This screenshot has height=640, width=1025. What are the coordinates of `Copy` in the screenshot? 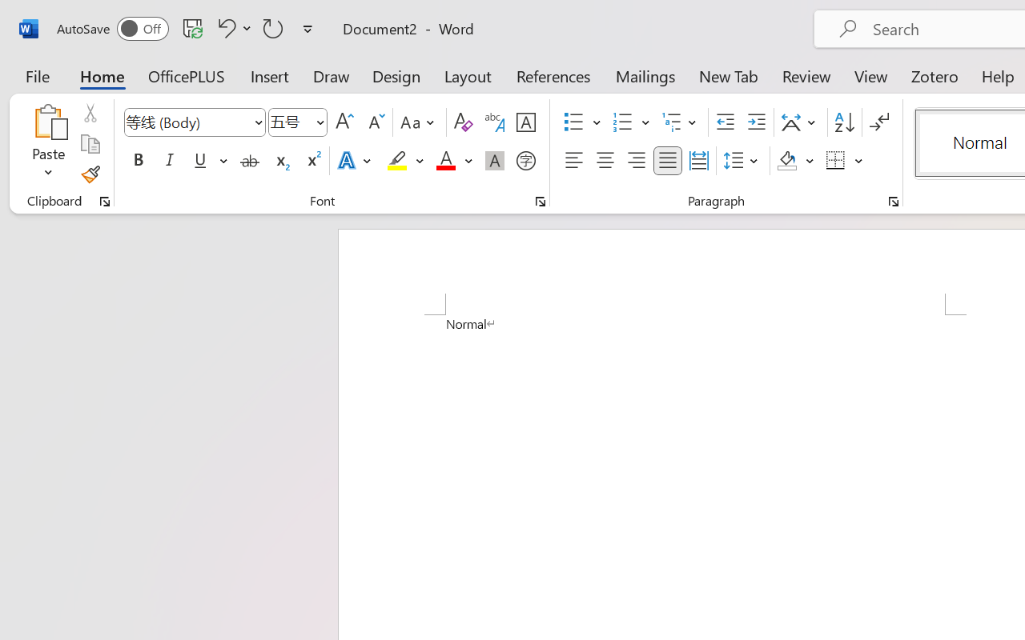 It's located at (90, 144).